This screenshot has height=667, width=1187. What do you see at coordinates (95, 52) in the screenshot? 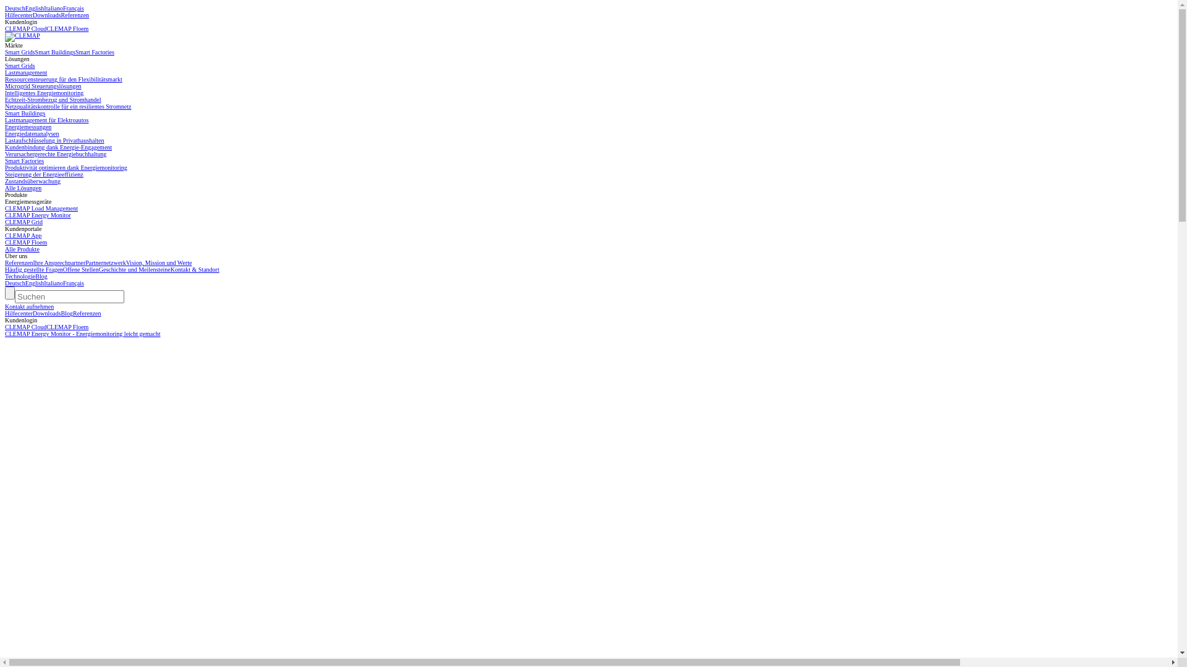
I see `Smart Factories` at bounding box center [95, 52].